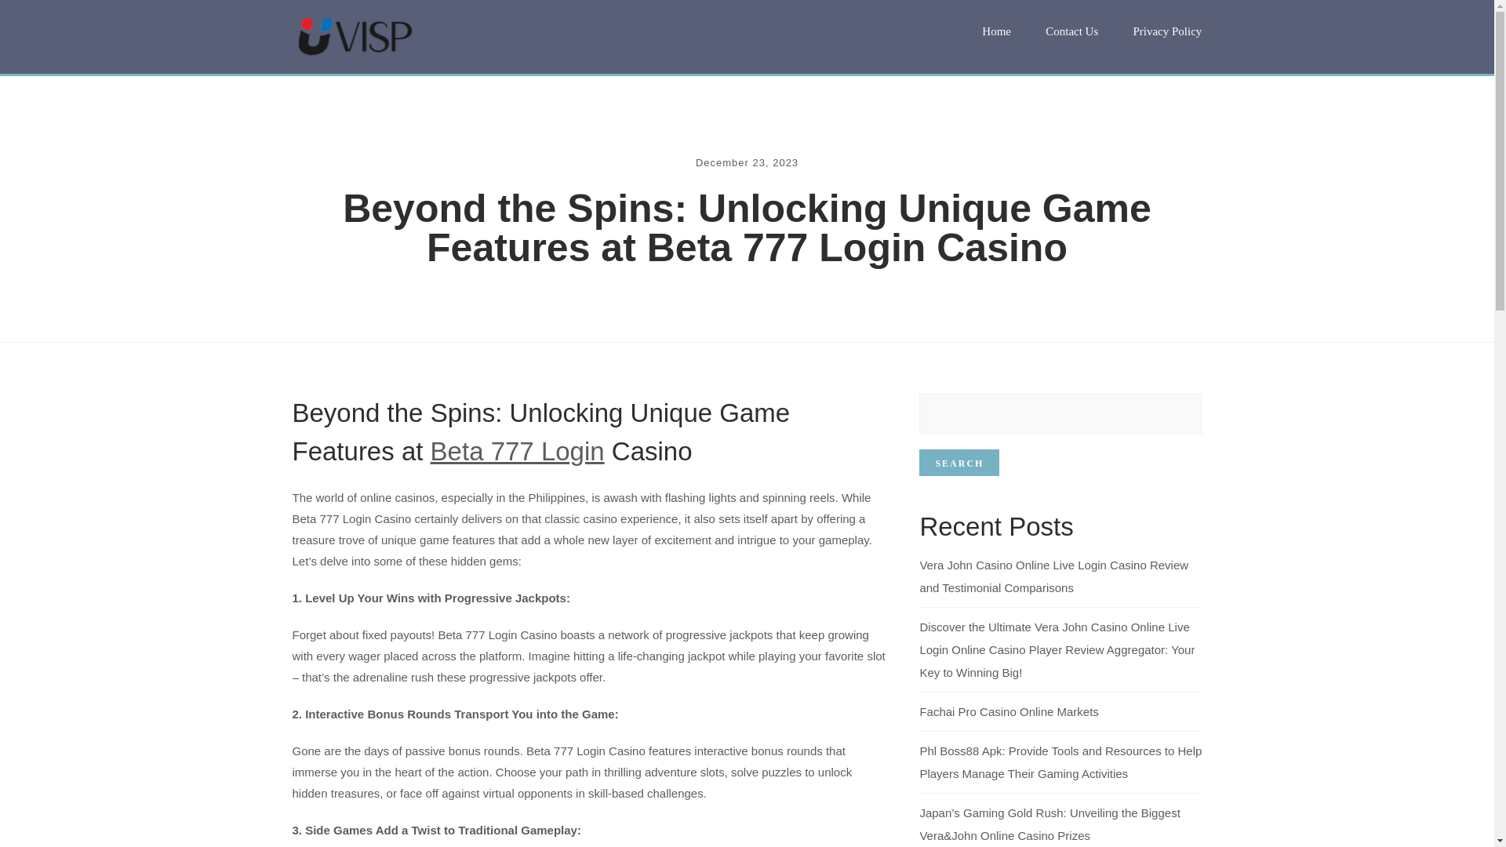  What do you see at coordinates (1167, 31) in the screenshot?
I see `Privacy Policy` at bounding box center [1167, 31].